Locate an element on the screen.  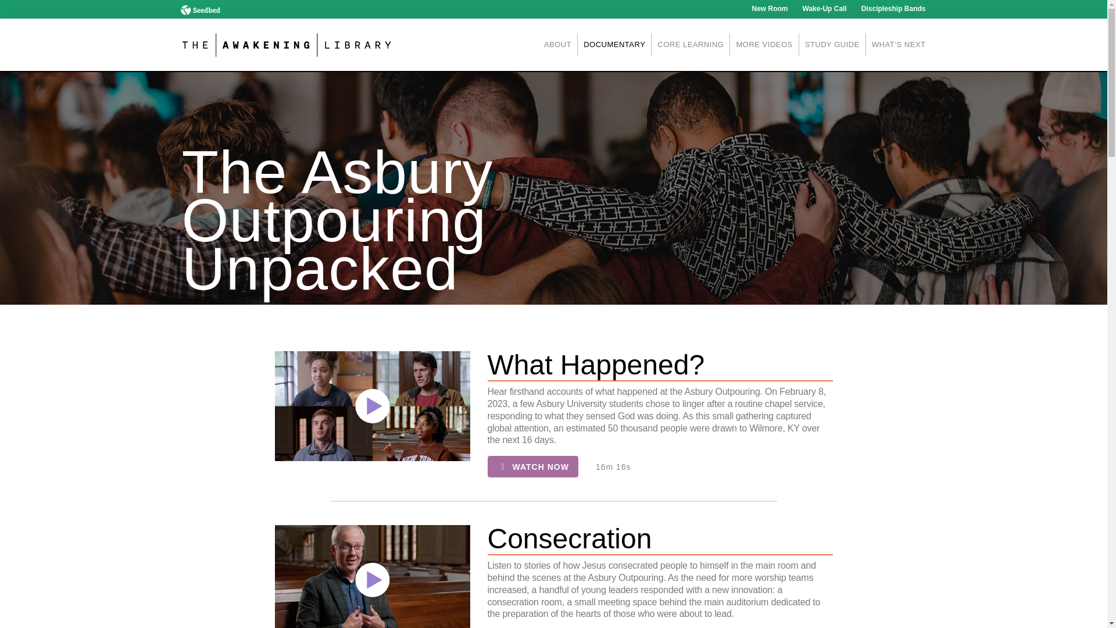
Discipleship Bands is located at coordinates (894, 9).